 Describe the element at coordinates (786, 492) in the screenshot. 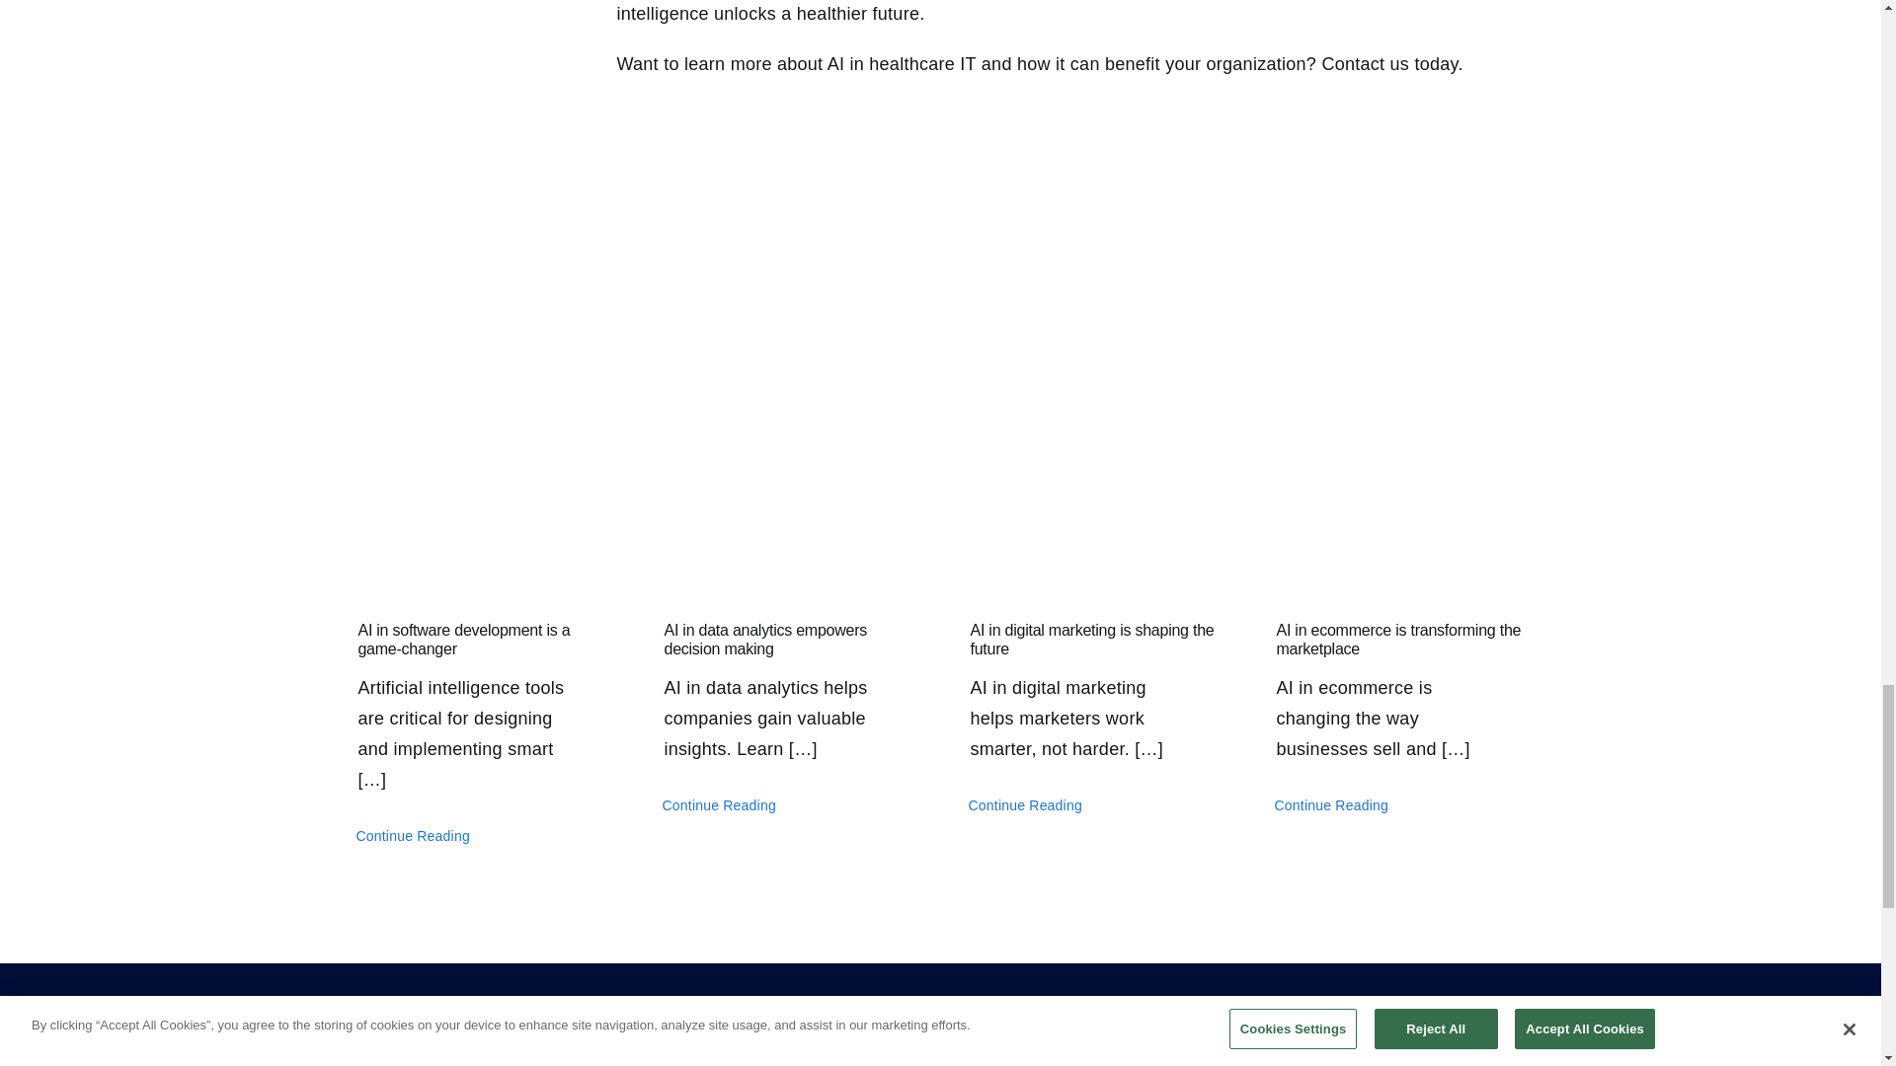

I see `AI in data analytics empowers decision making` at that location.